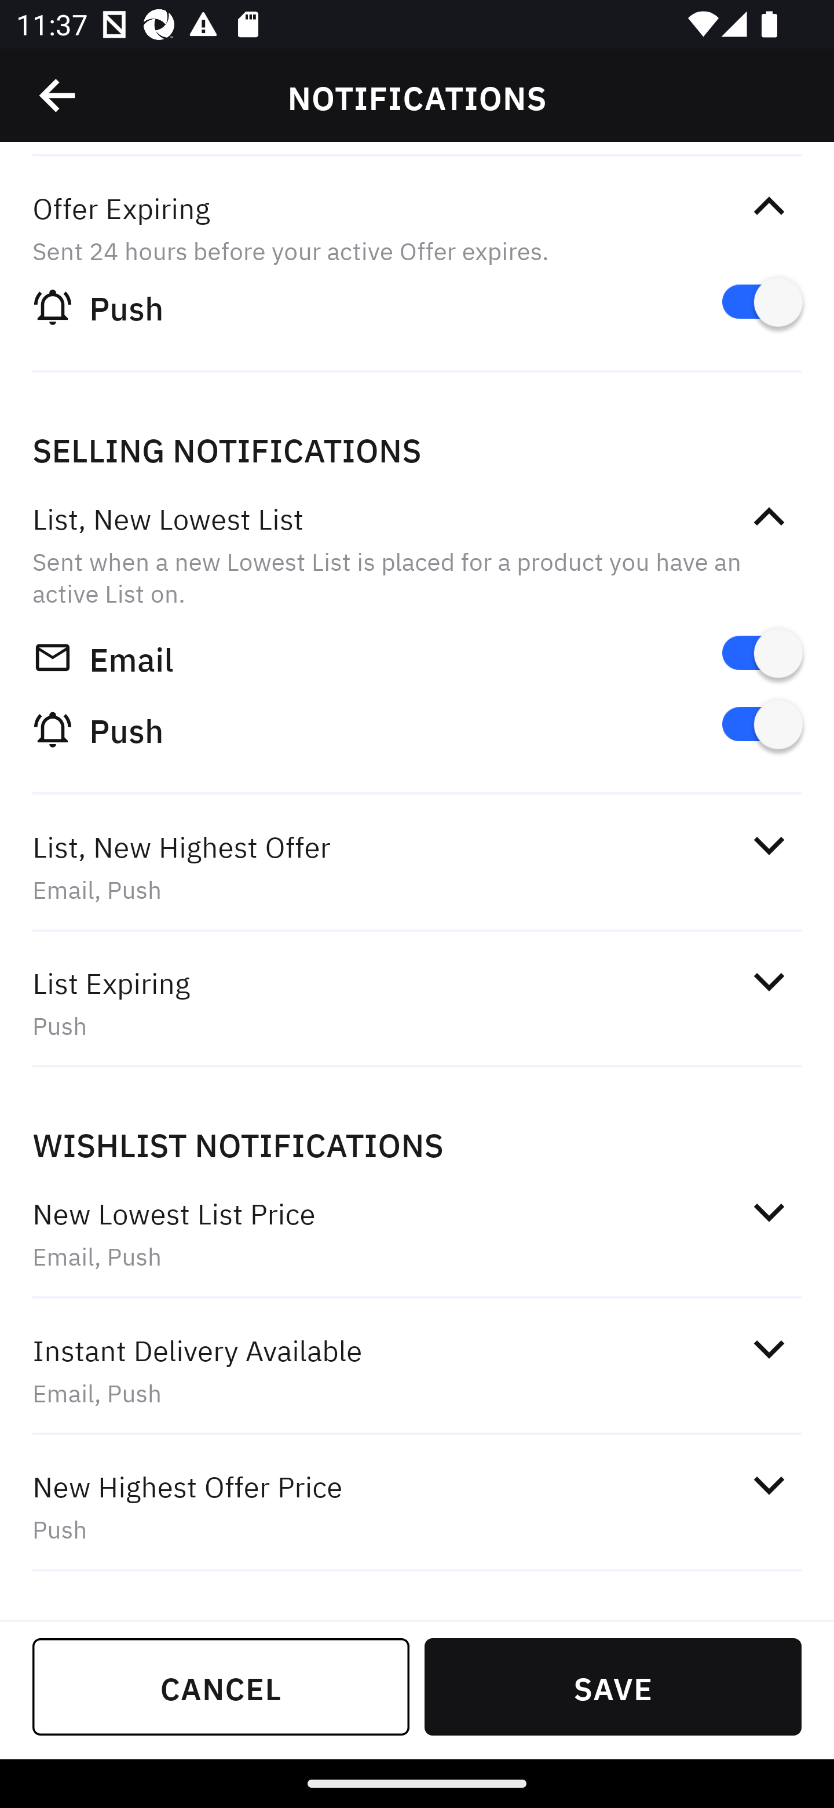 This screenshot has width=834, height=1808. Describe the element at coordinates (769, 845) in the screenshot. I see `` at that location.